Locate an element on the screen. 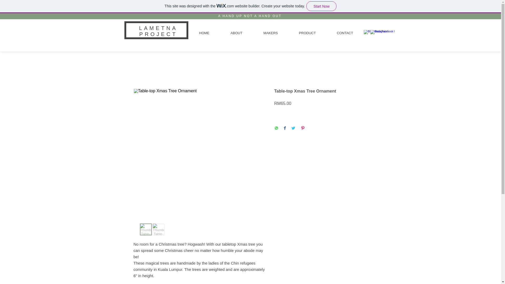 This screenshot has width=505, height=284. LAMETNA PROJECT is located at coordinates (158, 31).